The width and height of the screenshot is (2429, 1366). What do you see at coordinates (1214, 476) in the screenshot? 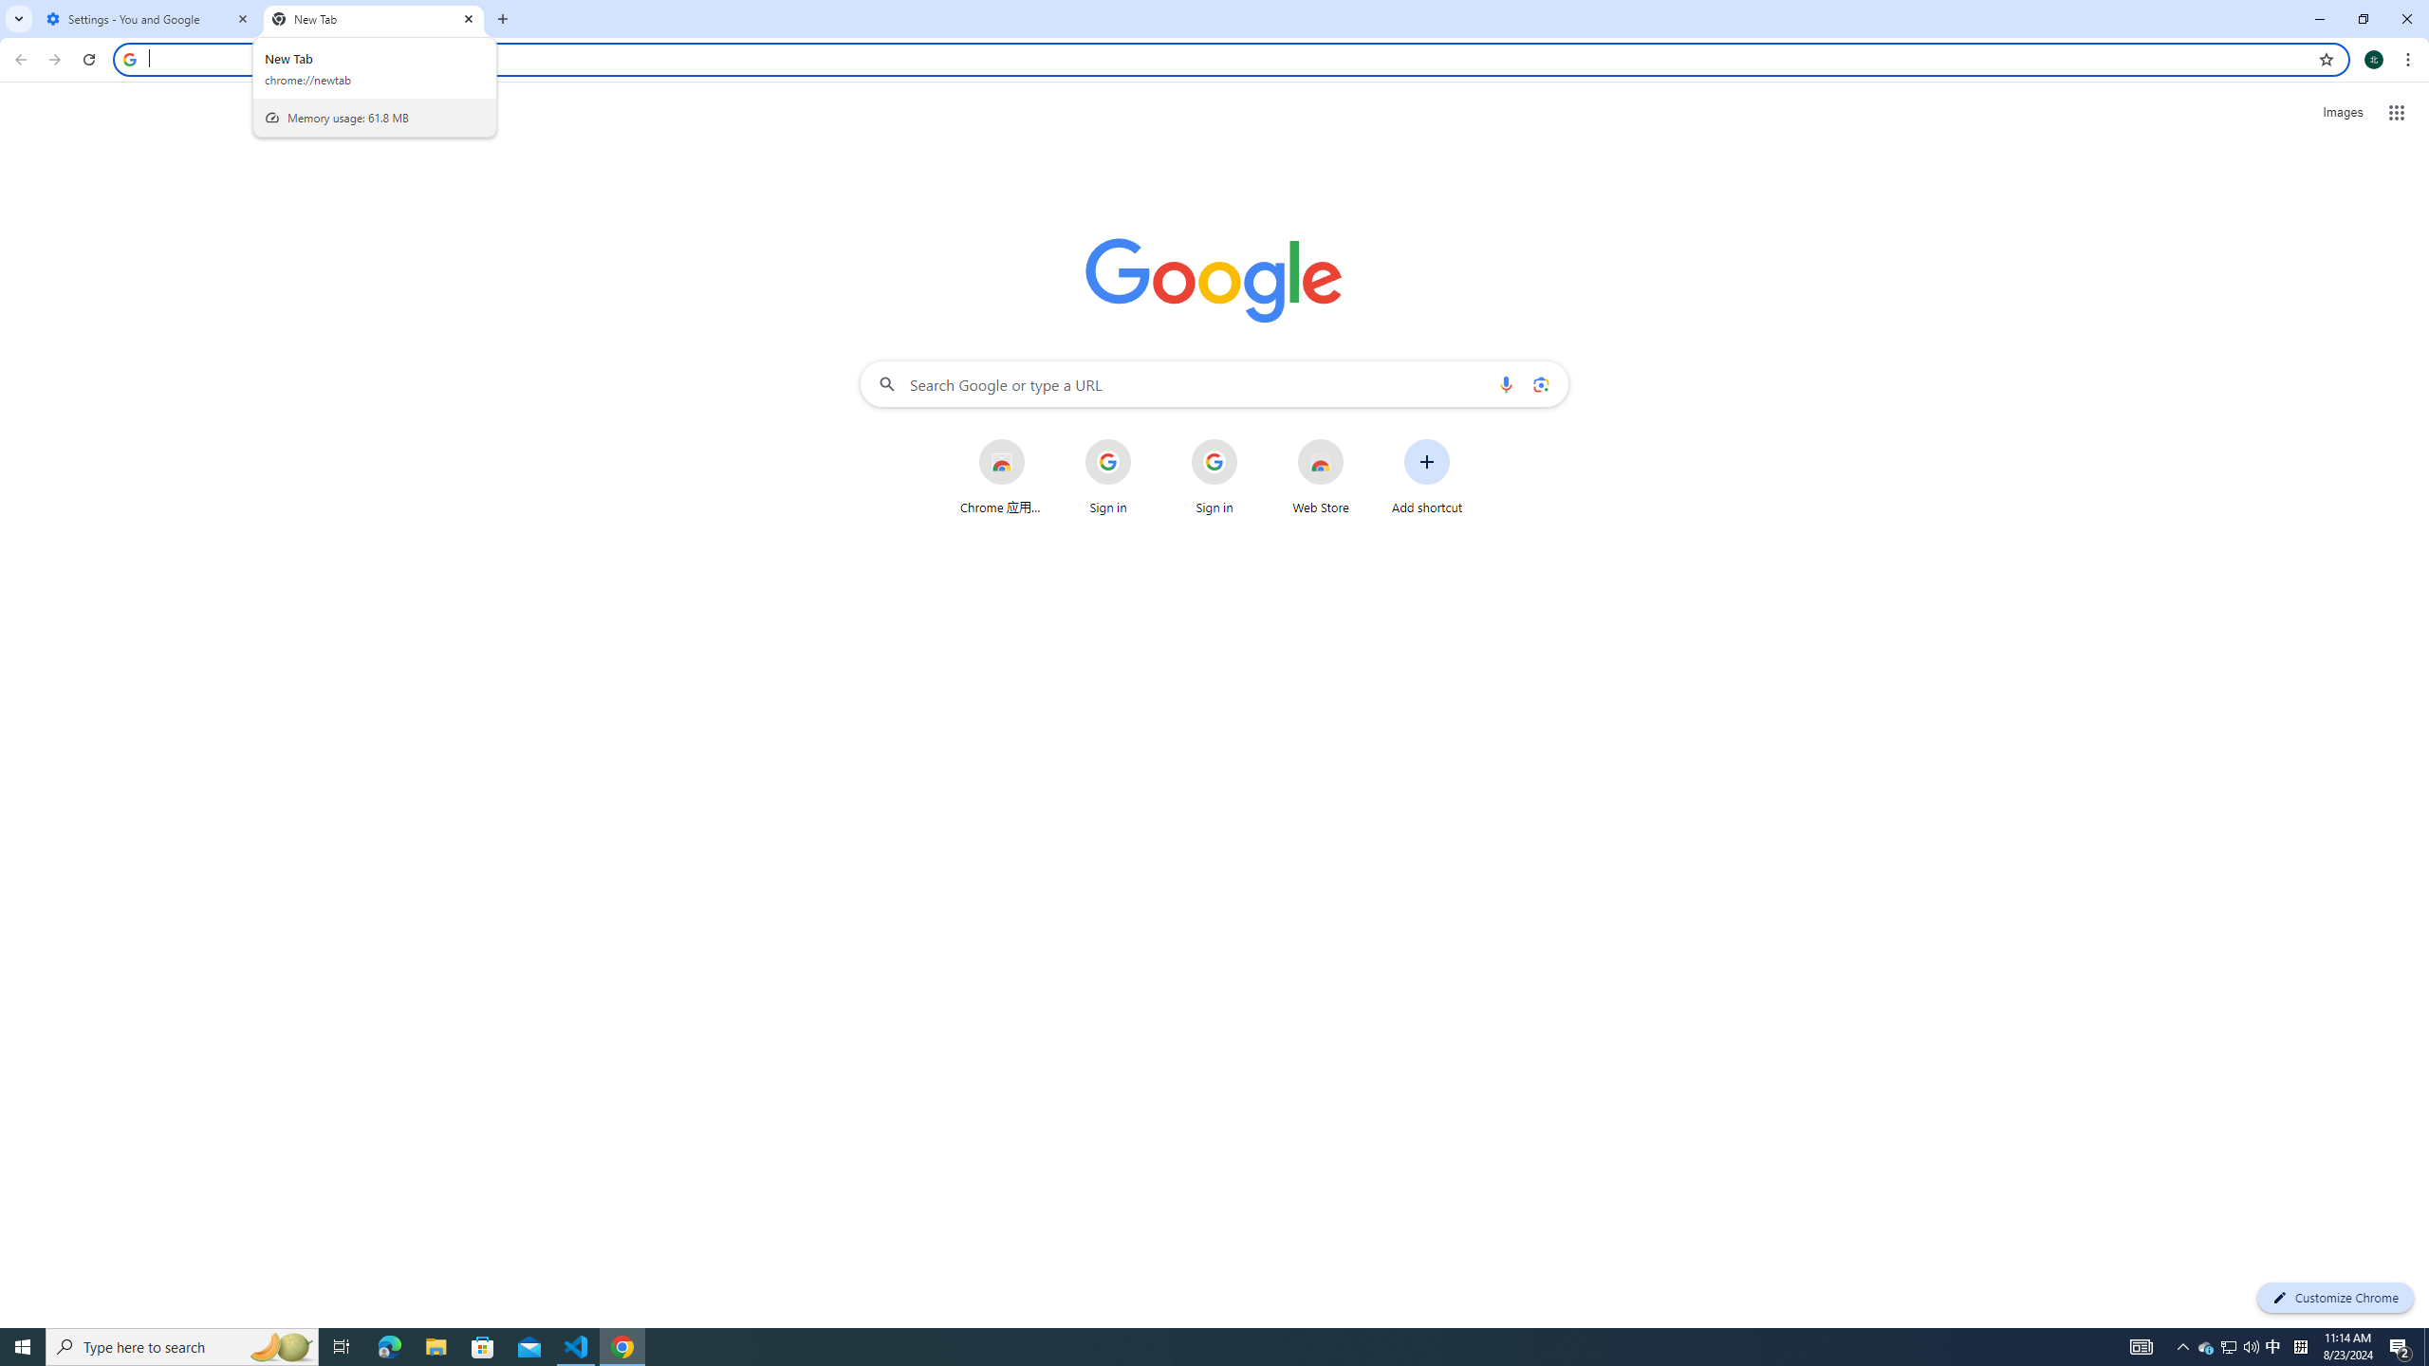
I see `Sign in` at bounding box center [1214, 476].